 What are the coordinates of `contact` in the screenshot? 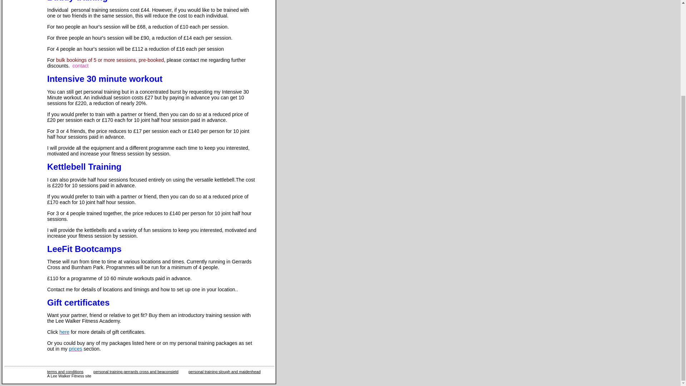 It's located at (80, 66).